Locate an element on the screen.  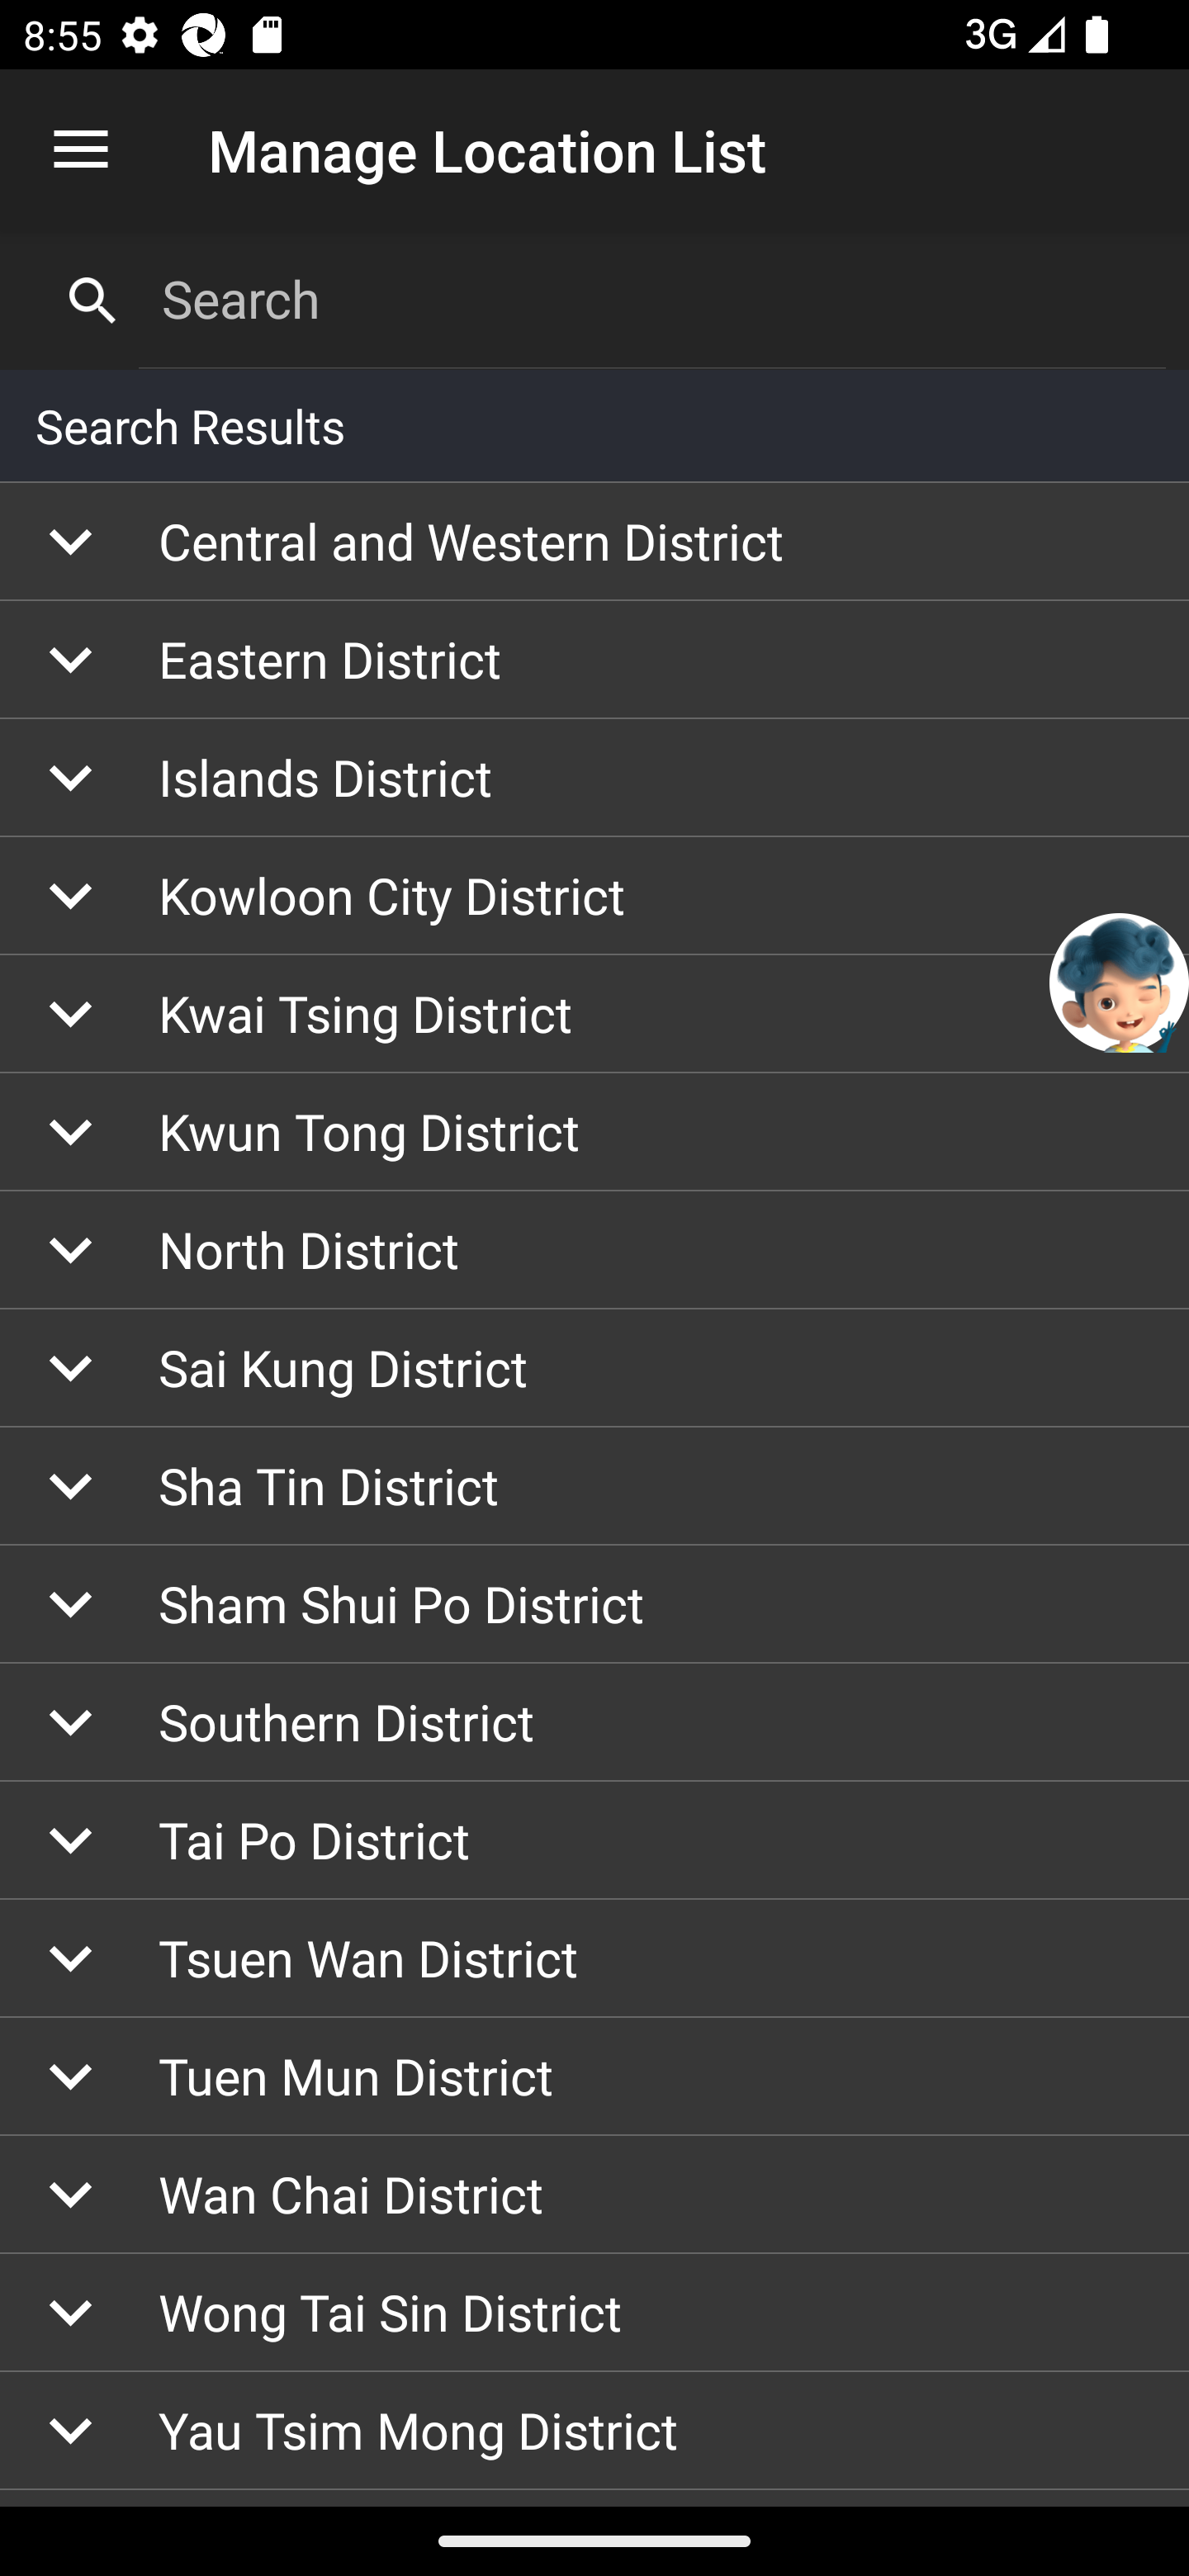
Expand Kwun Tong District is located at coordinates (594, 1132).